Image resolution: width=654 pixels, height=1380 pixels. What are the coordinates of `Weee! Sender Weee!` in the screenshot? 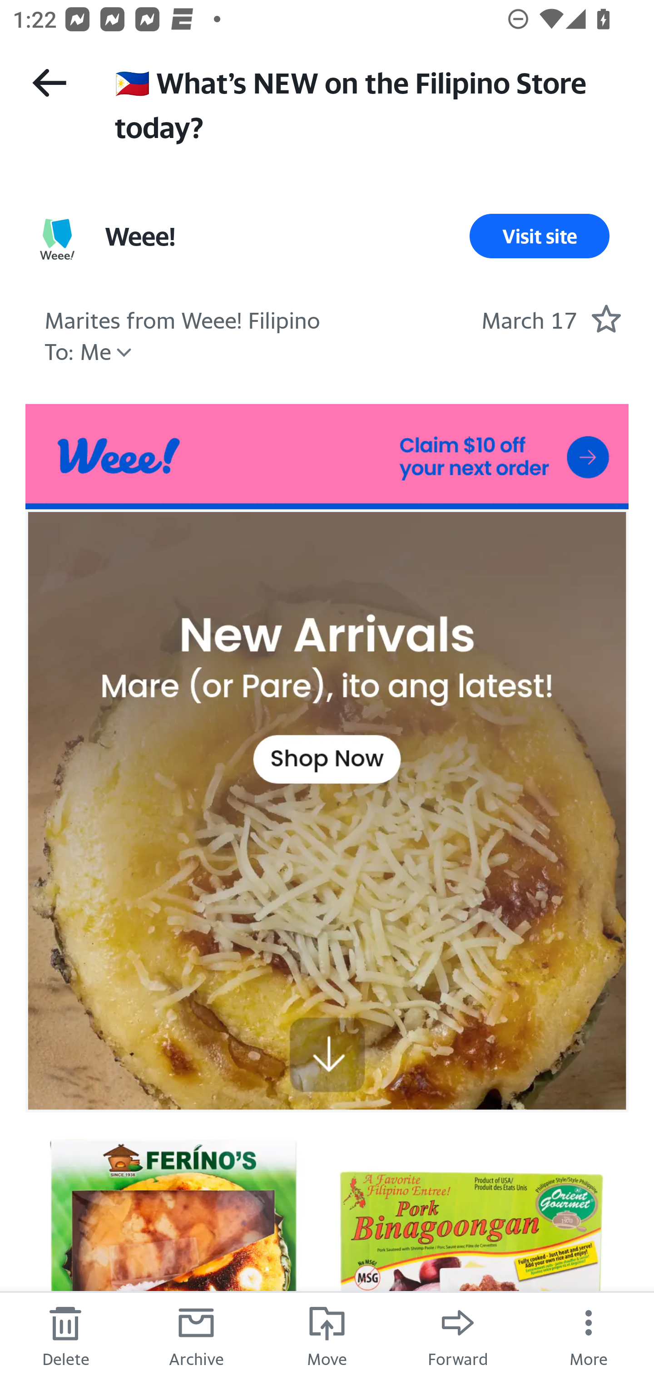 It's located at (140, 236).